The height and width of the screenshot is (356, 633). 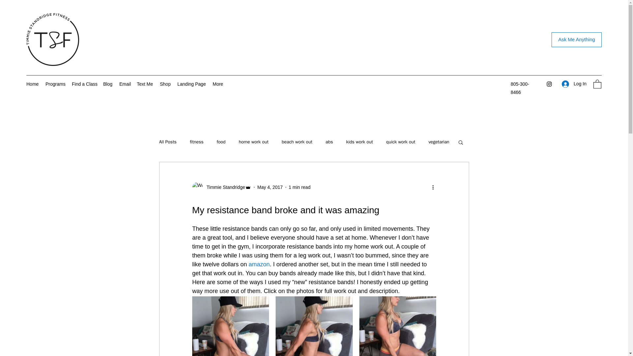 What do you see at coordinates (84, 84) in the screenshot?
I see `Find a Class` at bounding box center [84, 84].